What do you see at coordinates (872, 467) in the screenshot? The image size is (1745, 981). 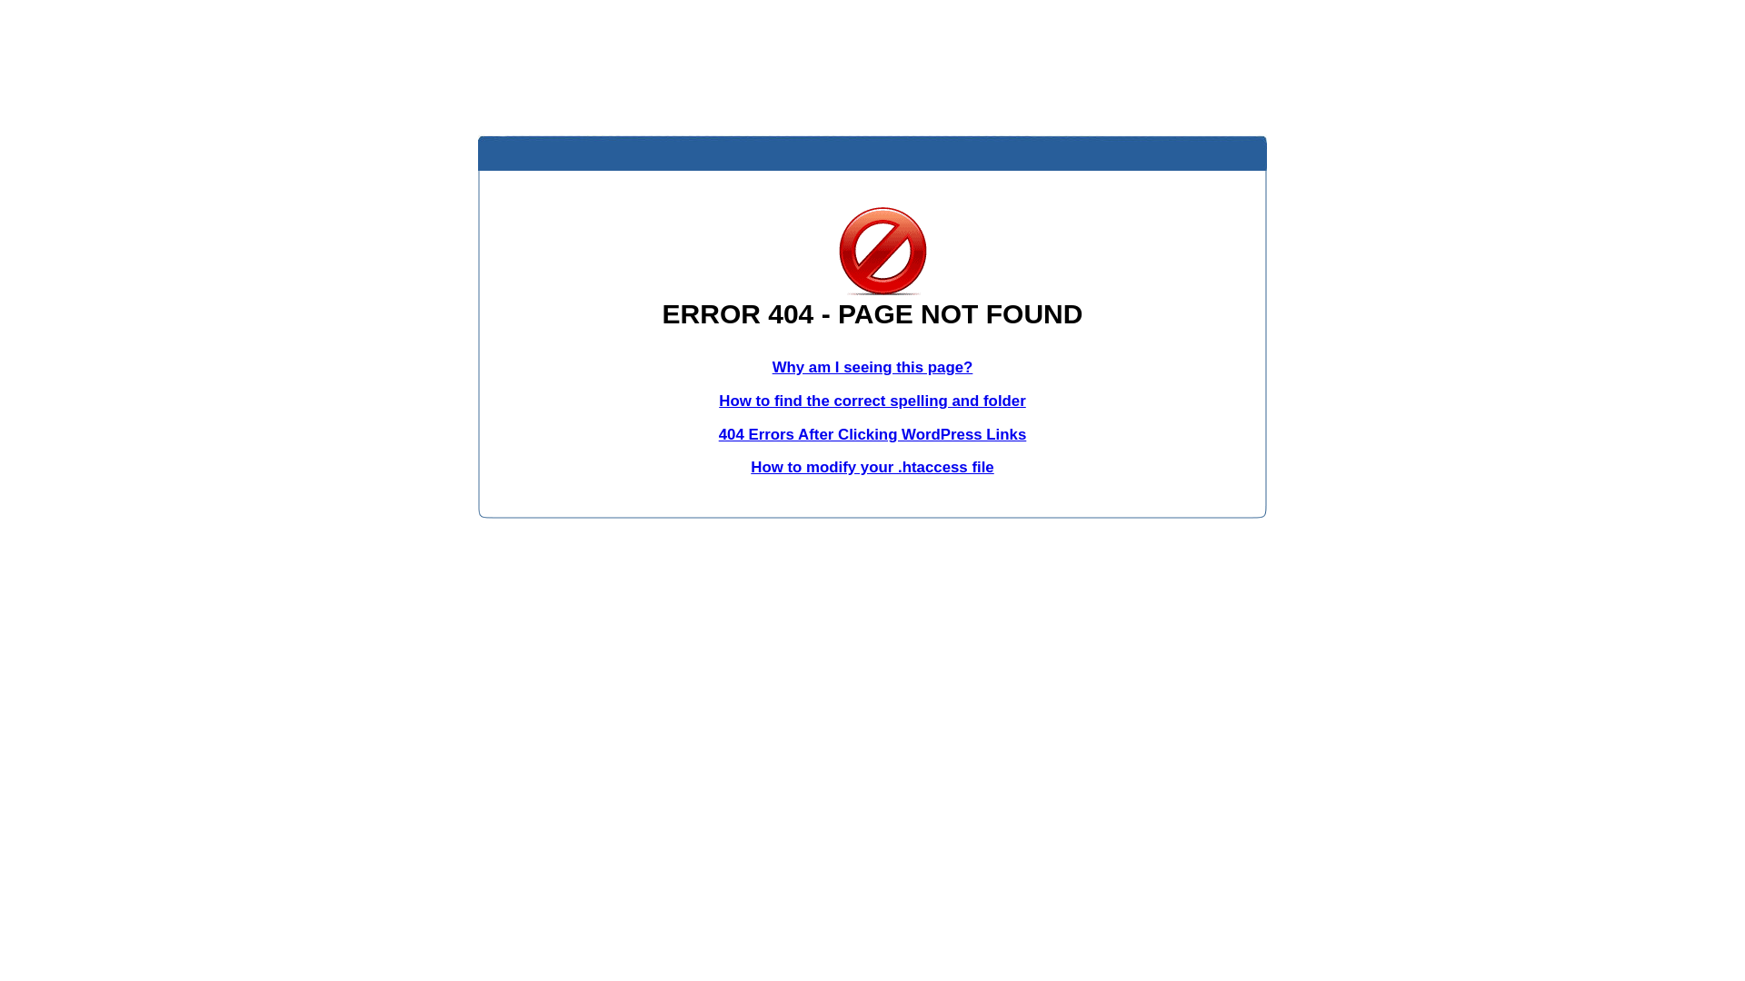 I see `How to modify your .htaccess file` at bounding box center [872, 467].